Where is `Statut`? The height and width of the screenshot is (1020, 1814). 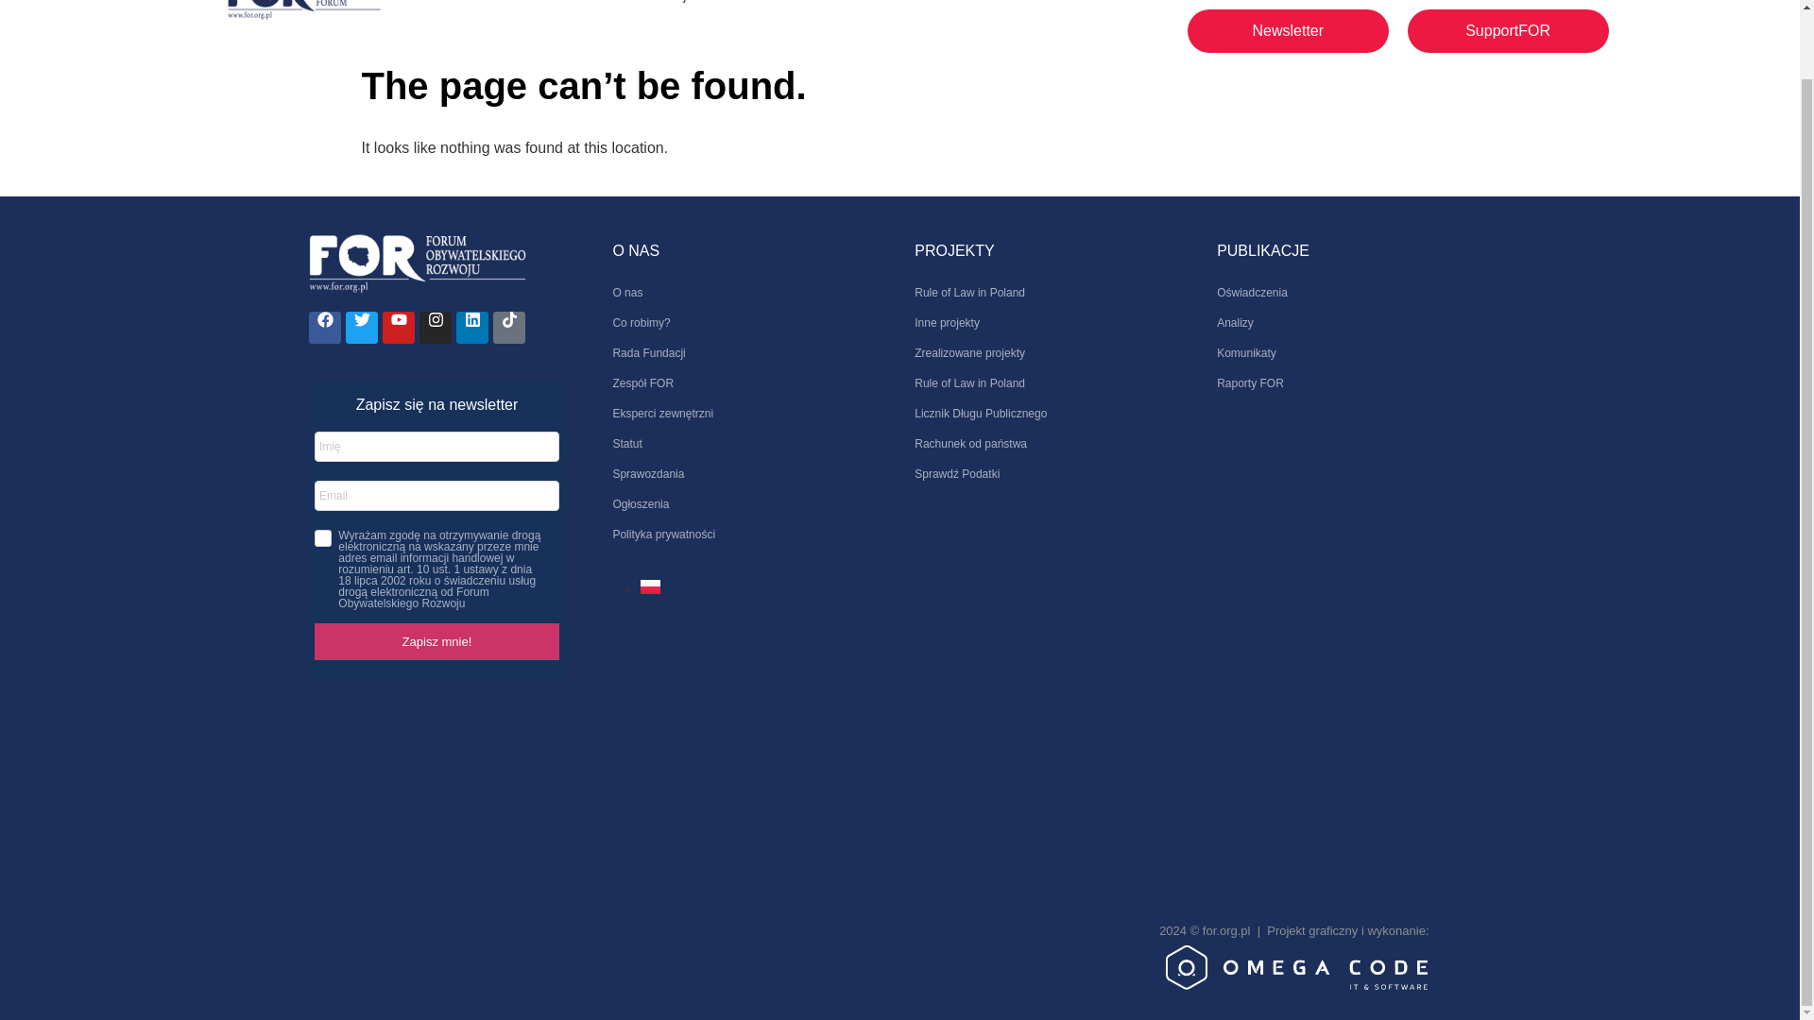 Statut is located at coordinates (743, 444).